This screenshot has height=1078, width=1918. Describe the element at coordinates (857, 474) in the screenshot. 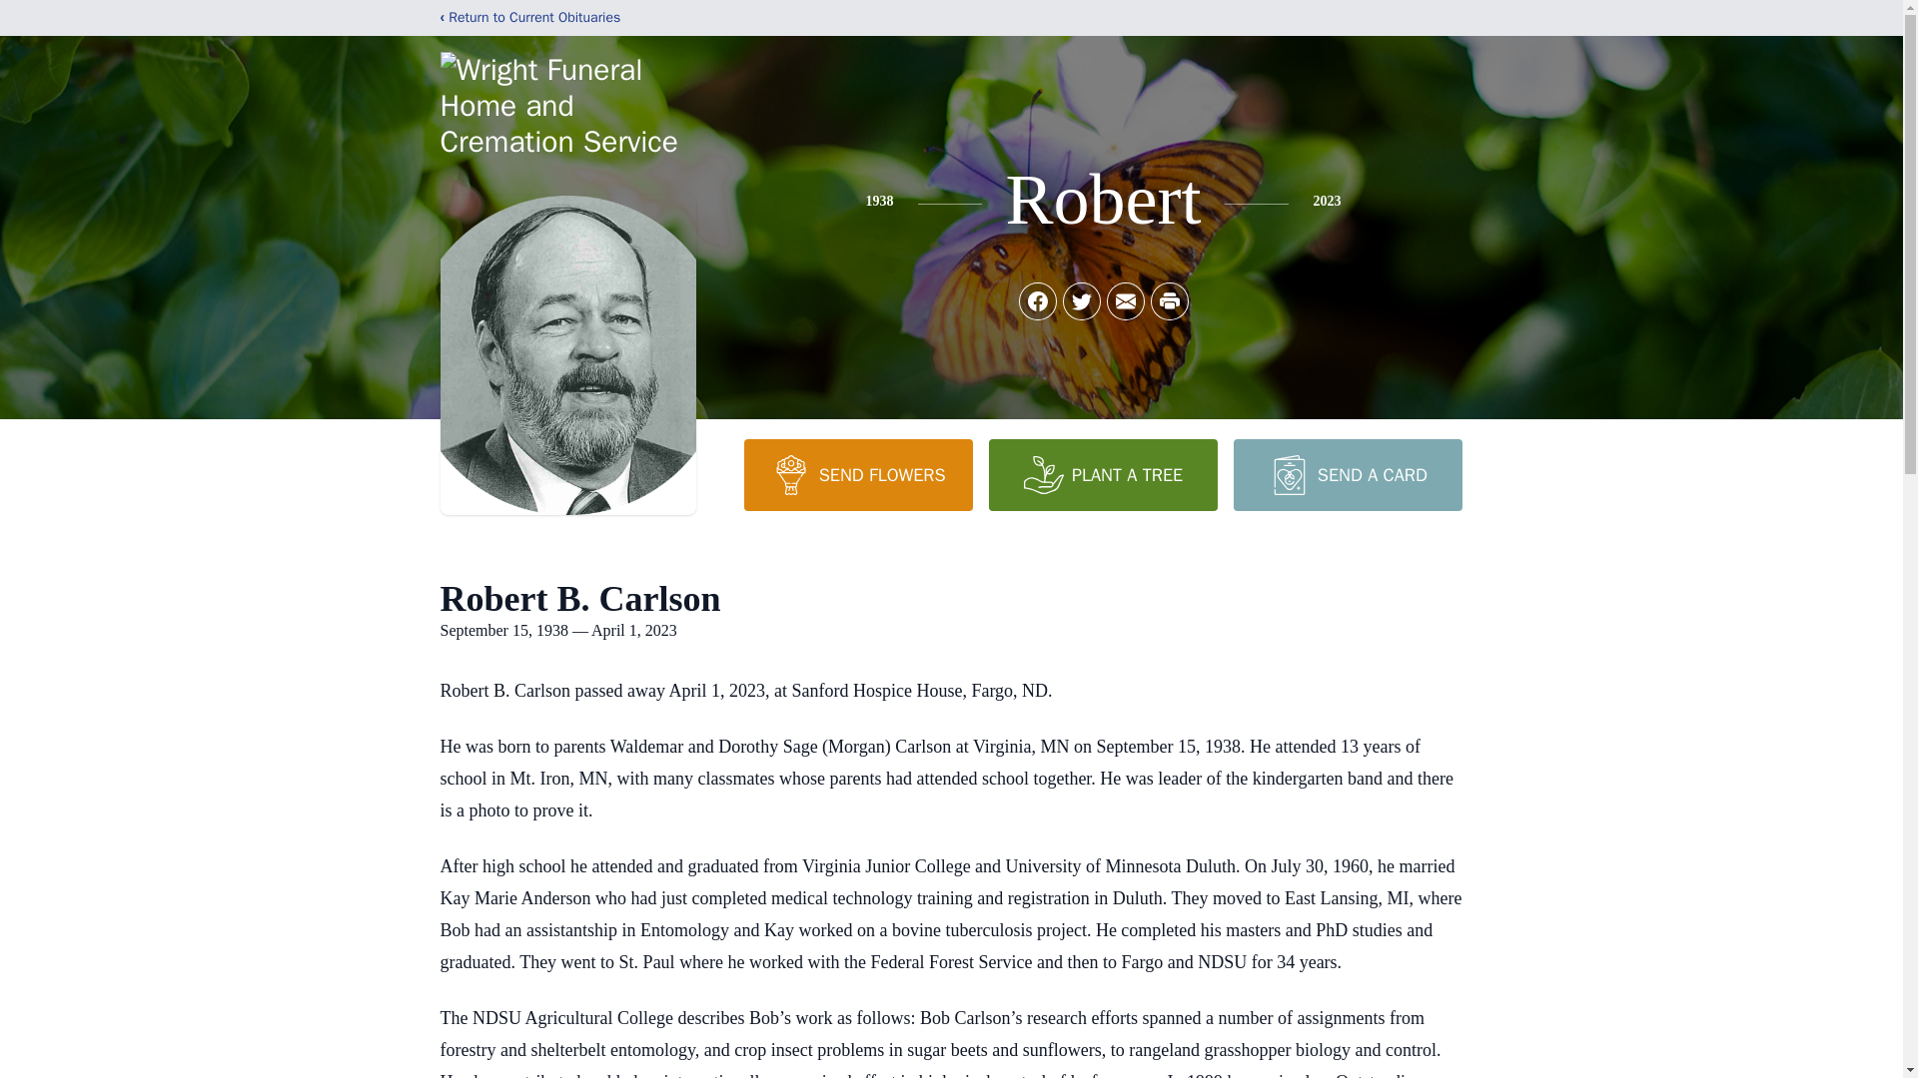

I see `SEND FLOWERS` at that location.